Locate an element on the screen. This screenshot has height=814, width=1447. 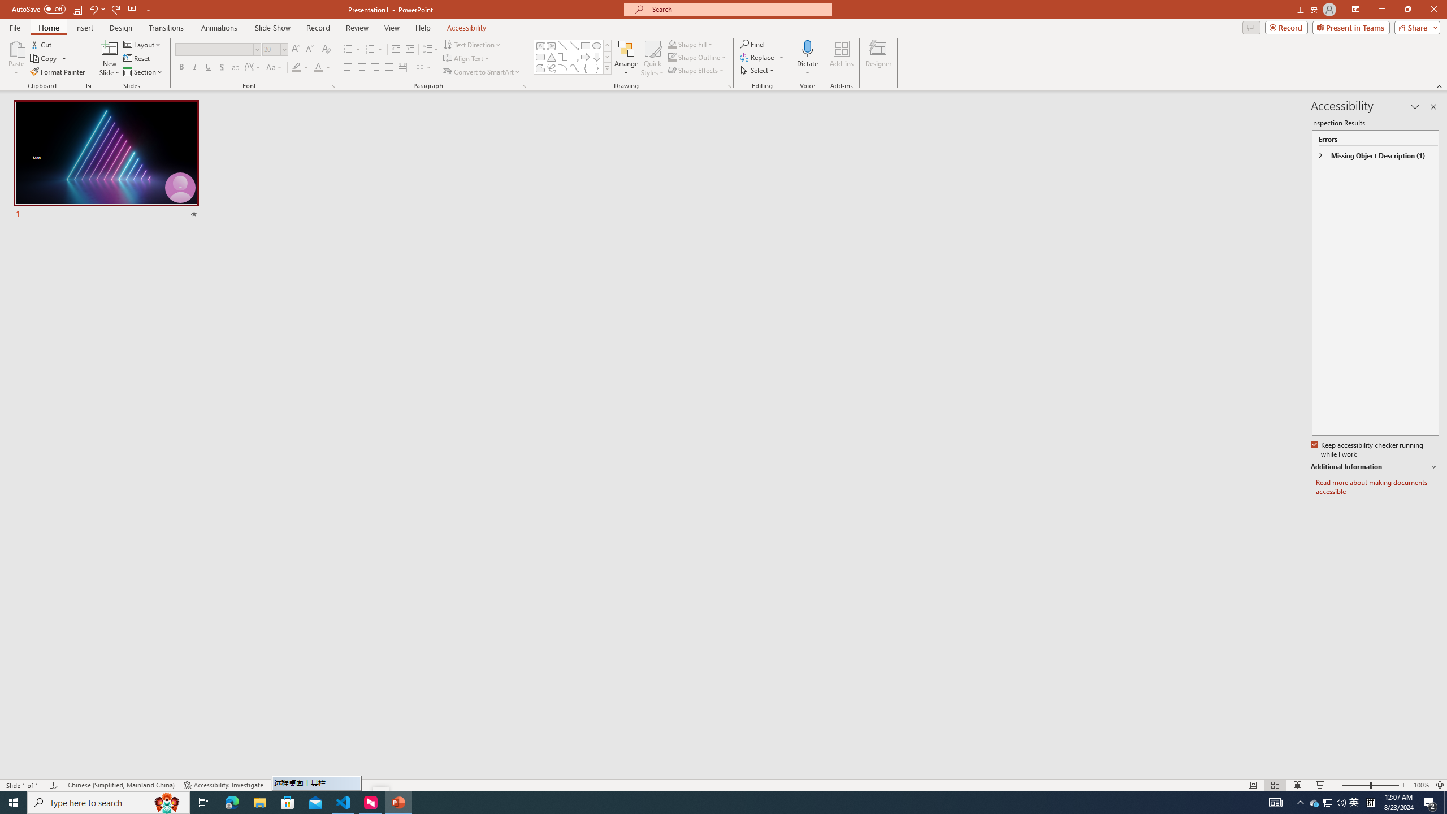
Font... is located at coordinates (332, 86).